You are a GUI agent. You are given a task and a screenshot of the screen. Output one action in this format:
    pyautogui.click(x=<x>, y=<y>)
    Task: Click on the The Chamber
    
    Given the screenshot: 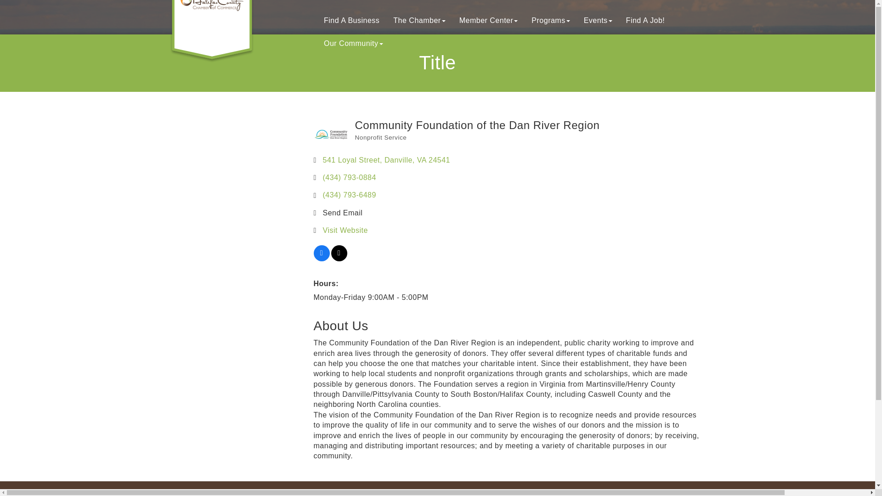 What is the action you would take?
    pyautogui.click(x=419, y=21)
    